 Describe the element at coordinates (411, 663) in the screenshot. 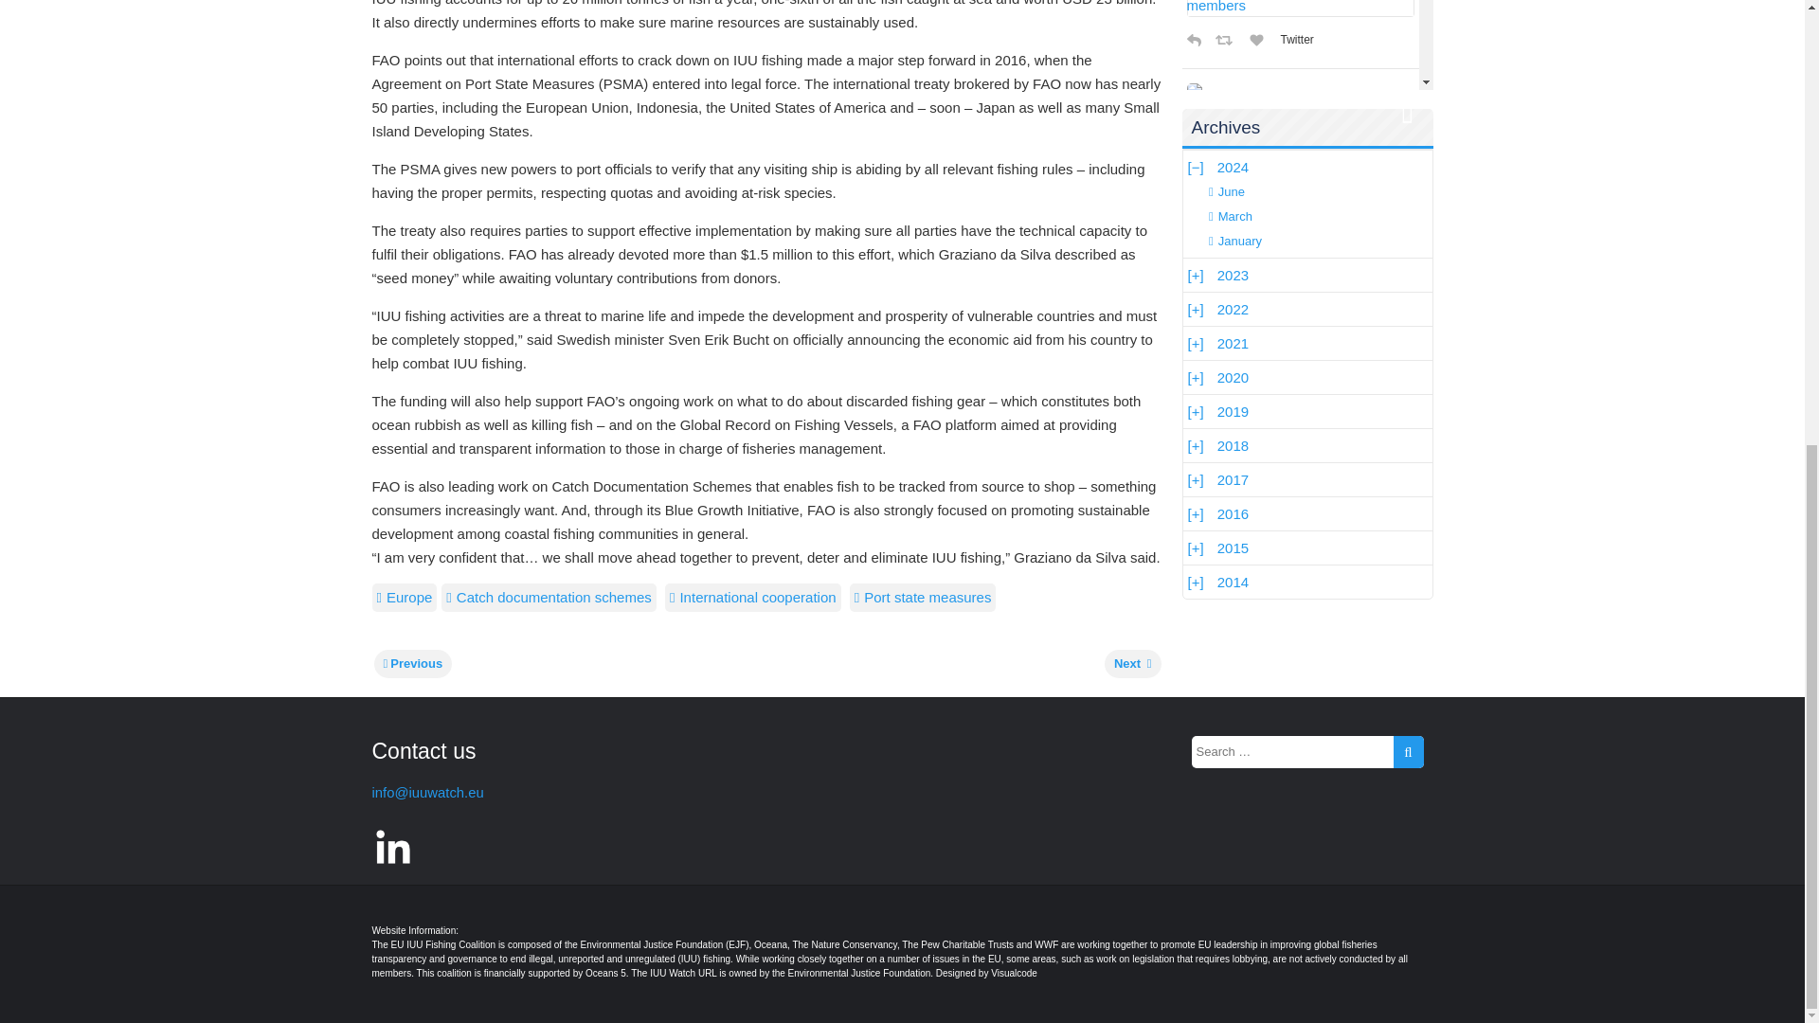

I see `Previous` at that location.